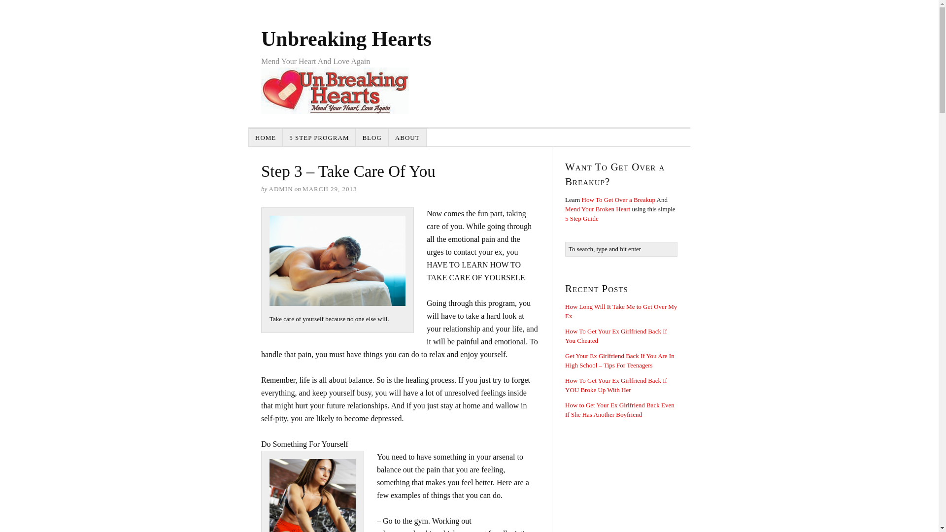 The width and height of the screenshot is (946, 532). Describe the element at coordinates (319, 138) in the screenshot. I see `5 STEP PROGRAM` at that location.